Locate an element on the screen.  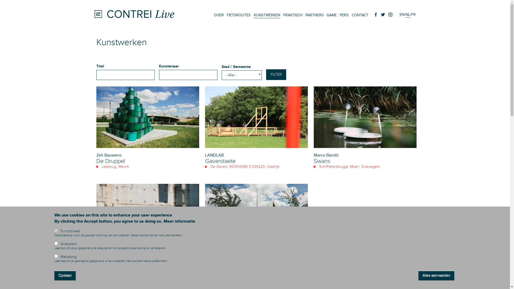
Gaverstaete is located at coordinates (220, 161).